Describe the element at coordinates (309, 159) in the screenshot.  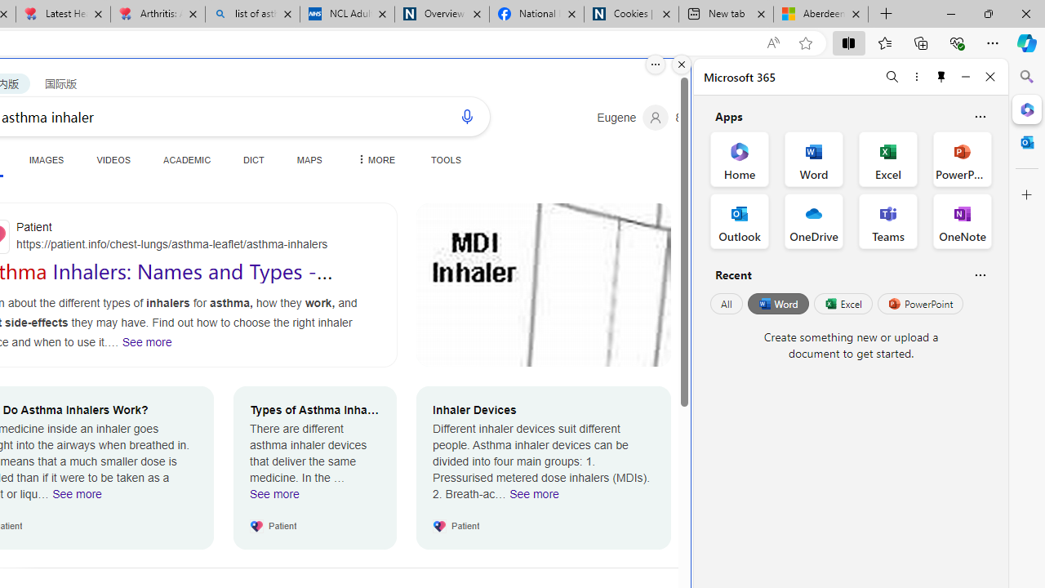
I see `MAPS` at that location.